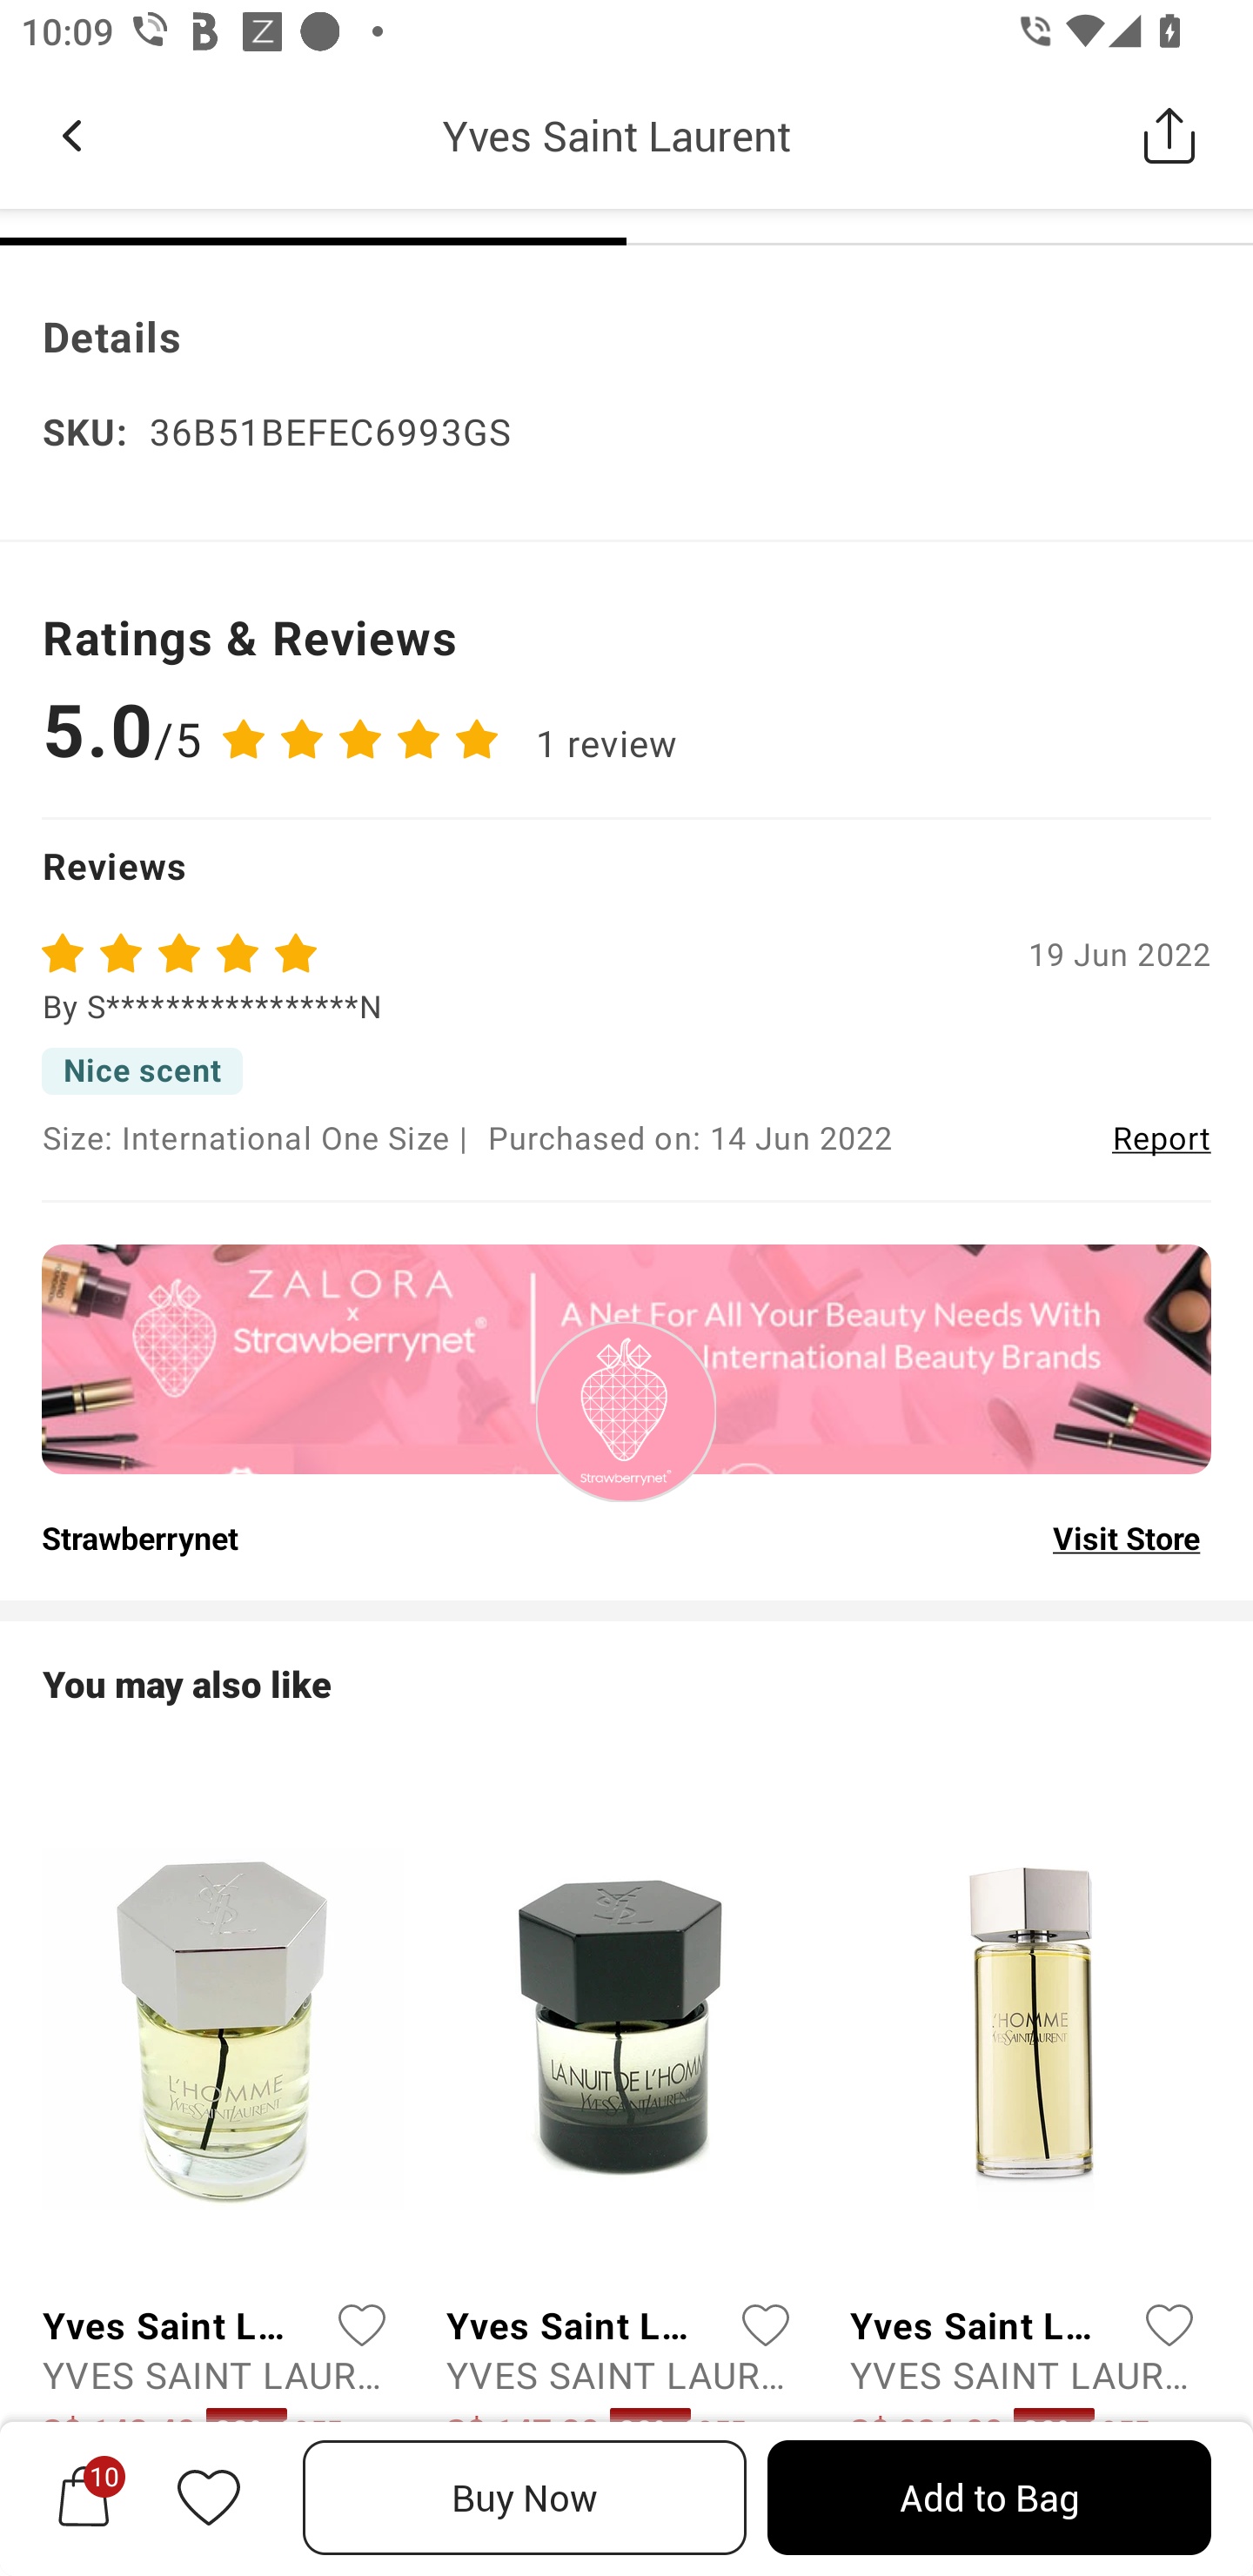  What do you see at coordinates (84, 2497) in the screenshot?
I see `10` at bounding box center [84, 2497].